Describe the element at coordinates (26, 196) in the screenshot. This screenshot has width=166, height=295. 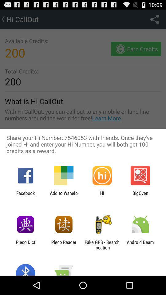
I see `select the app to the left of add to wanelo` at that location.